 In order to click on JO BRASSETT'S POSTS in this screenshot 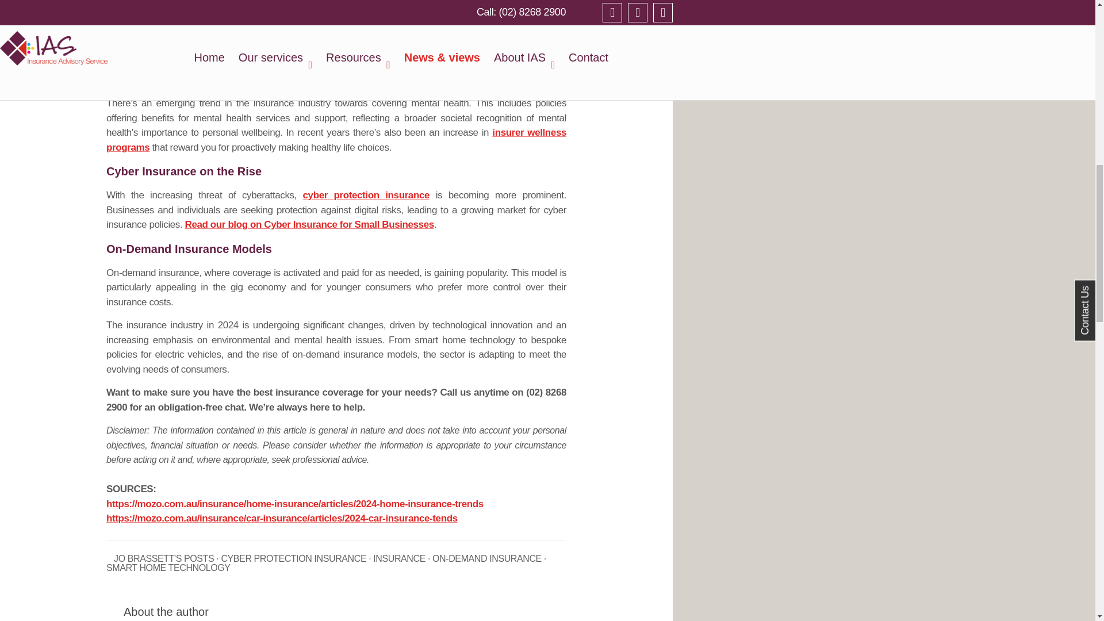, I will do `click(163, 559)`.